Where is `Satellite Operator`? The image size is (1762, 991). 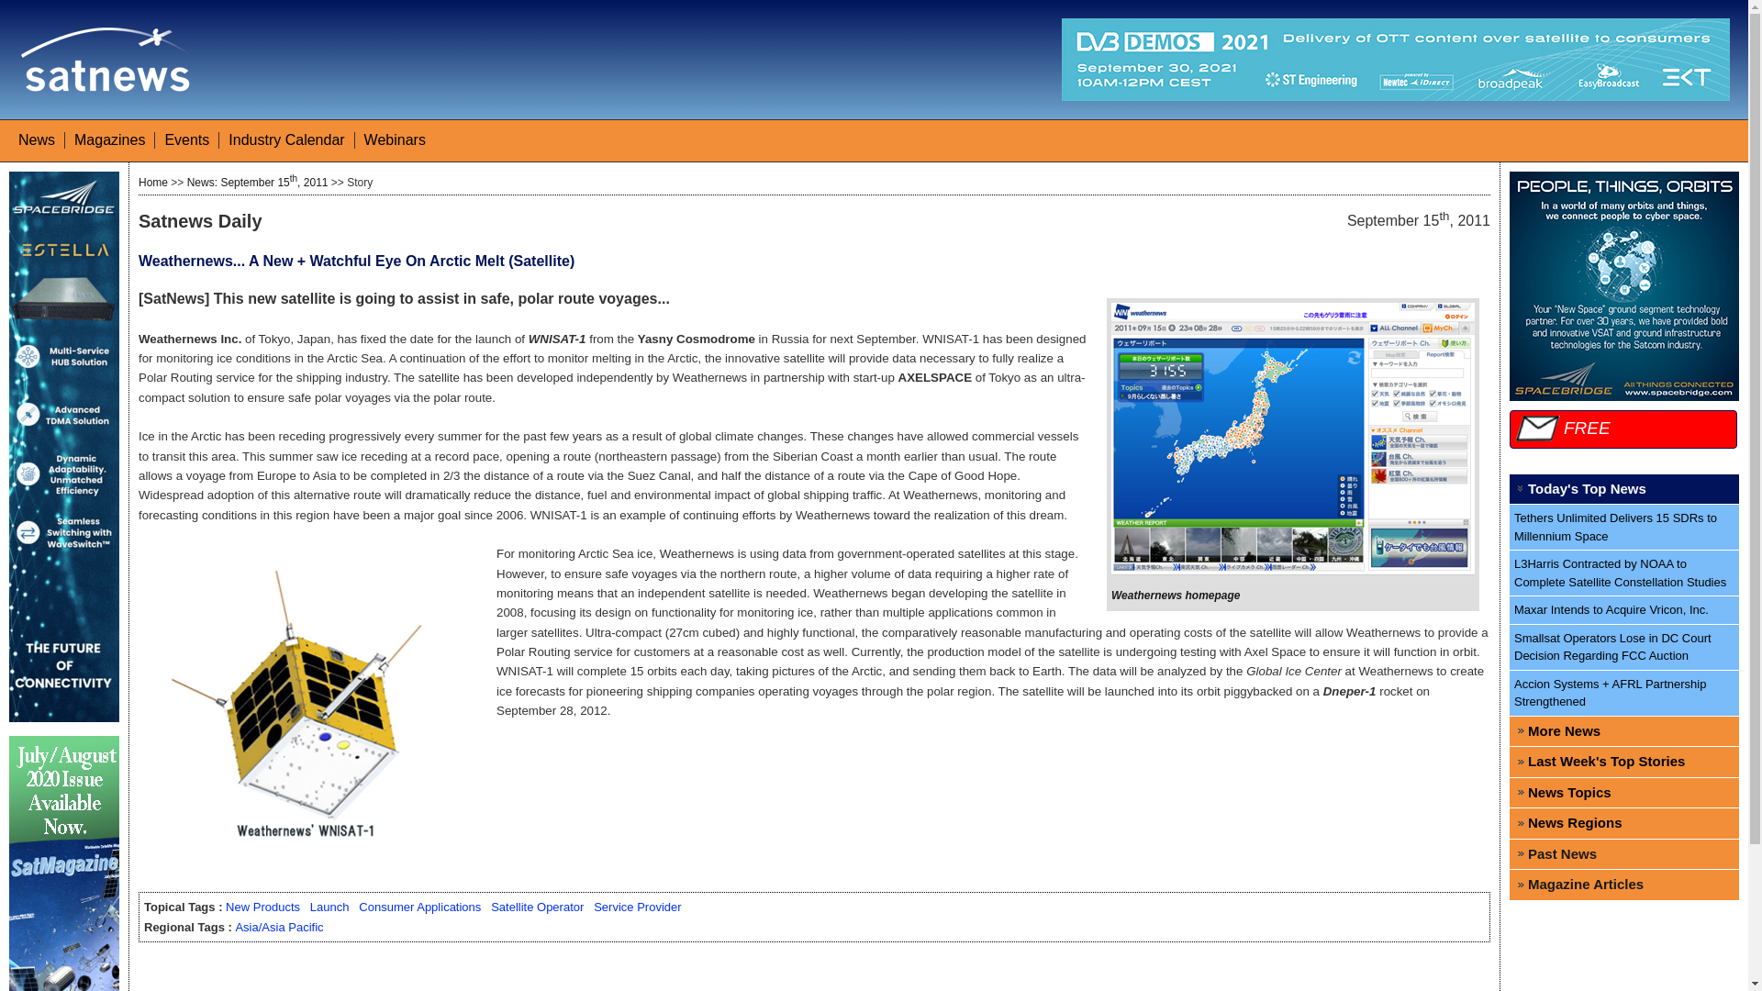
Satellite Operator is located at coordinates (537, 907).